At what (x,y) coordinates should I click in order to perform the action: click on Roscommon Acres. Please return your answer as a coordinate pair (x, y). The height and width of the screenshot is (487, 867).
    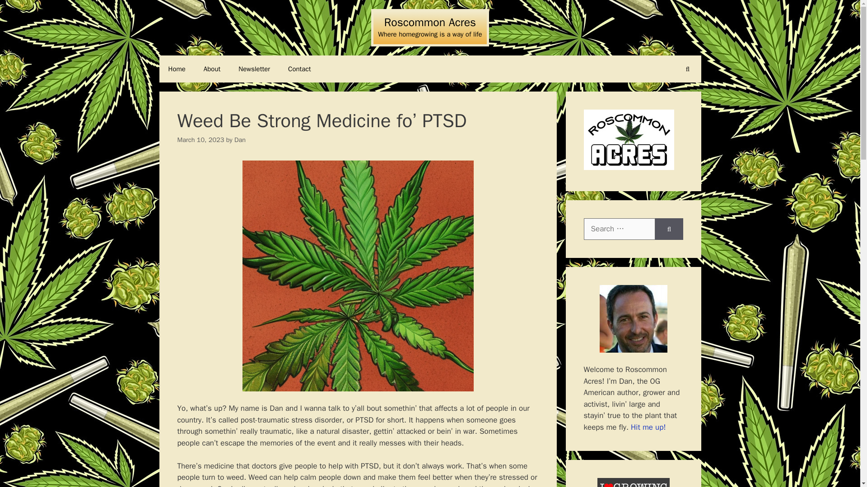
    Looking at the image, I should click on (430, 22).